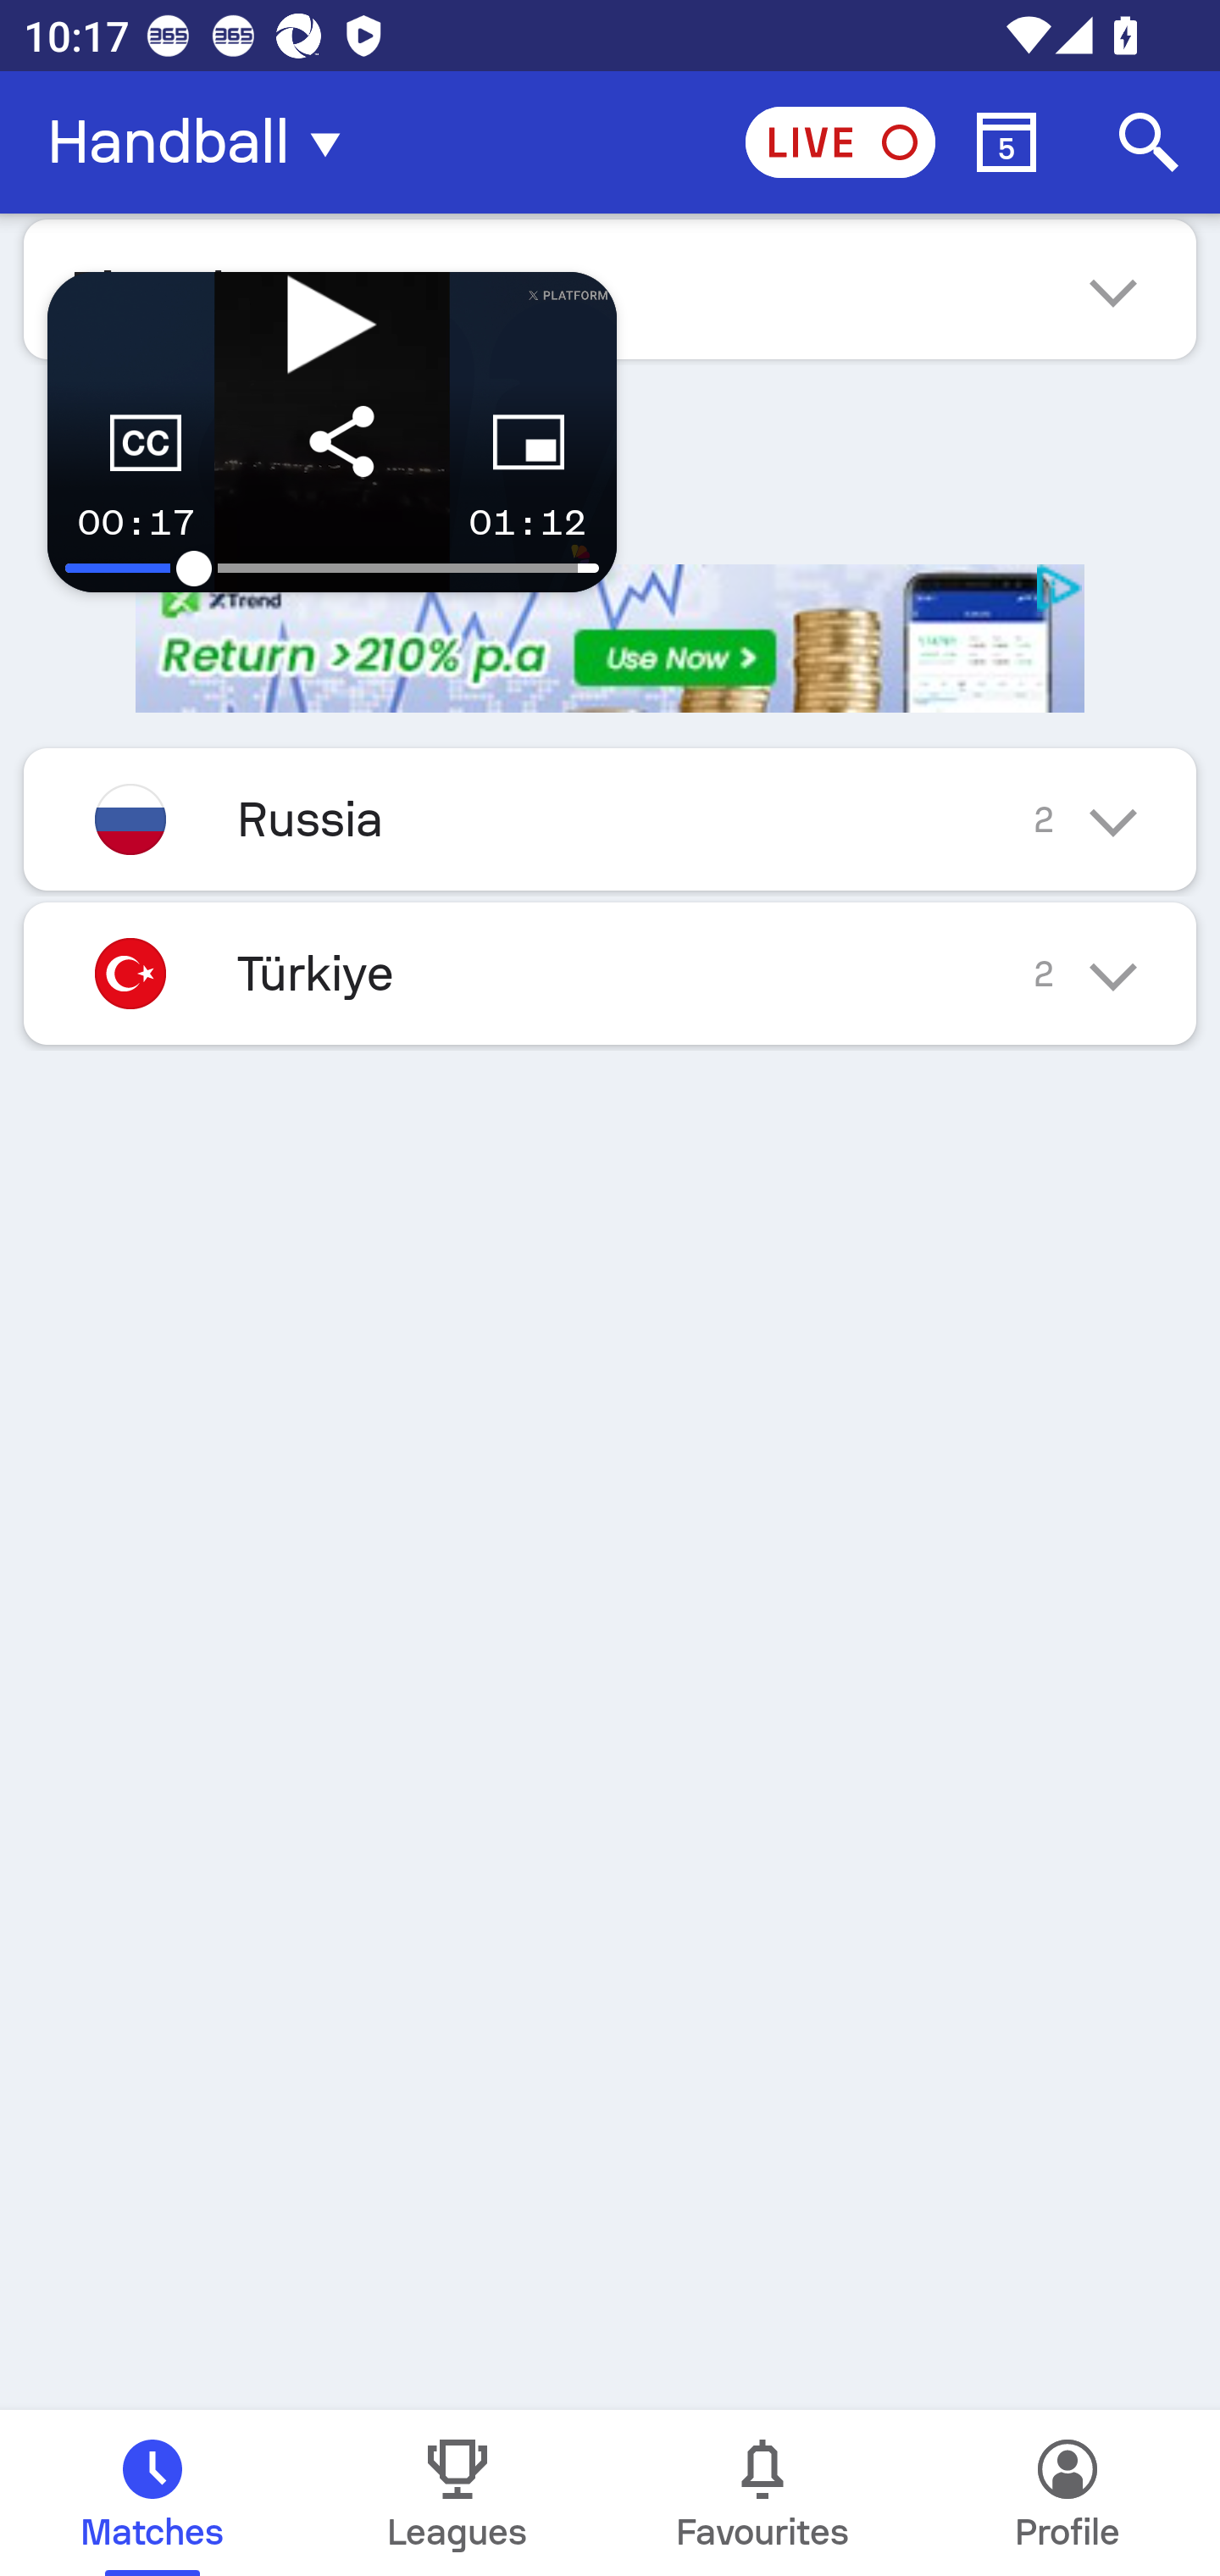 The image size is (1220, 2576). I want to click on privacy, so click(1061, 588).